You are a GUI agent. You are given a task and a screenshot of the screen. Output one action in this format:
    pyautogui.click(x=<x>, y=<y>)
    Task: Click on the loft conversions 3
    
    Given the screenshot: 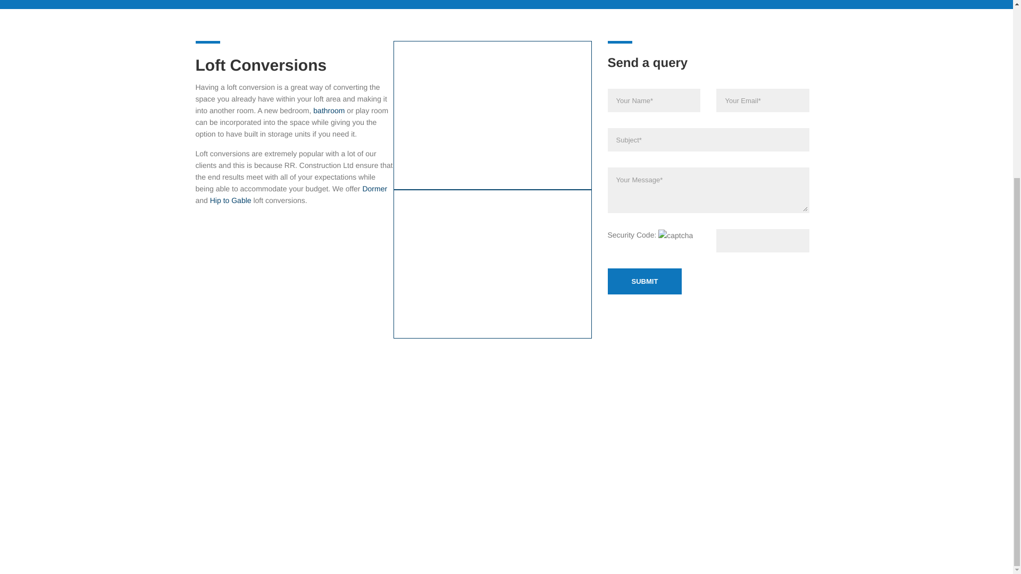 What is the action you would take?
    pyautogui.click(x=492, y=264)
    